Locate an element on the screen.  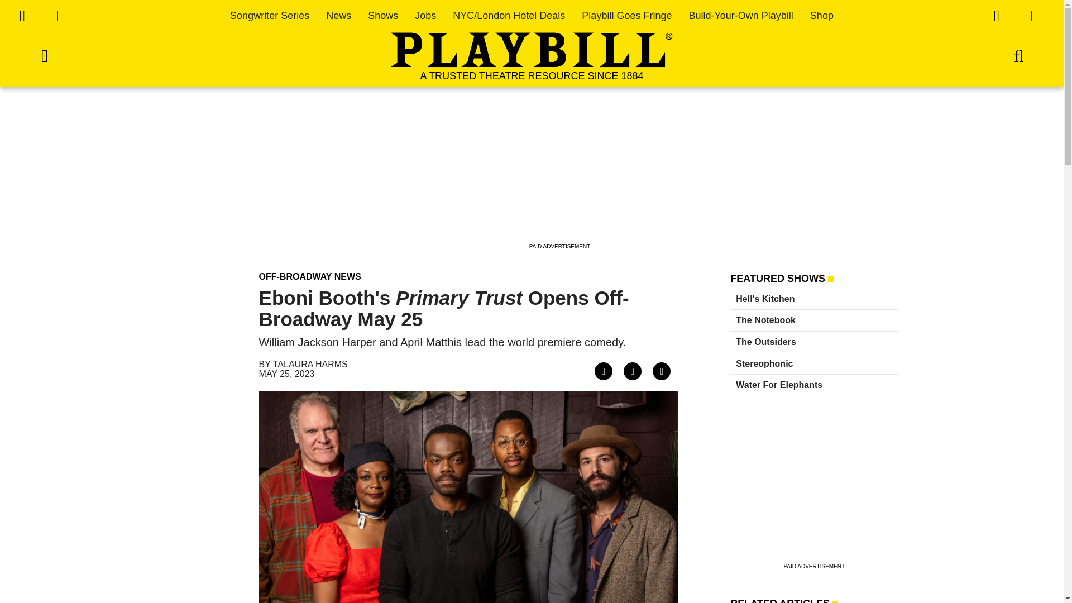
Playbill Goes Fringe is located at coordinates (626, 16).